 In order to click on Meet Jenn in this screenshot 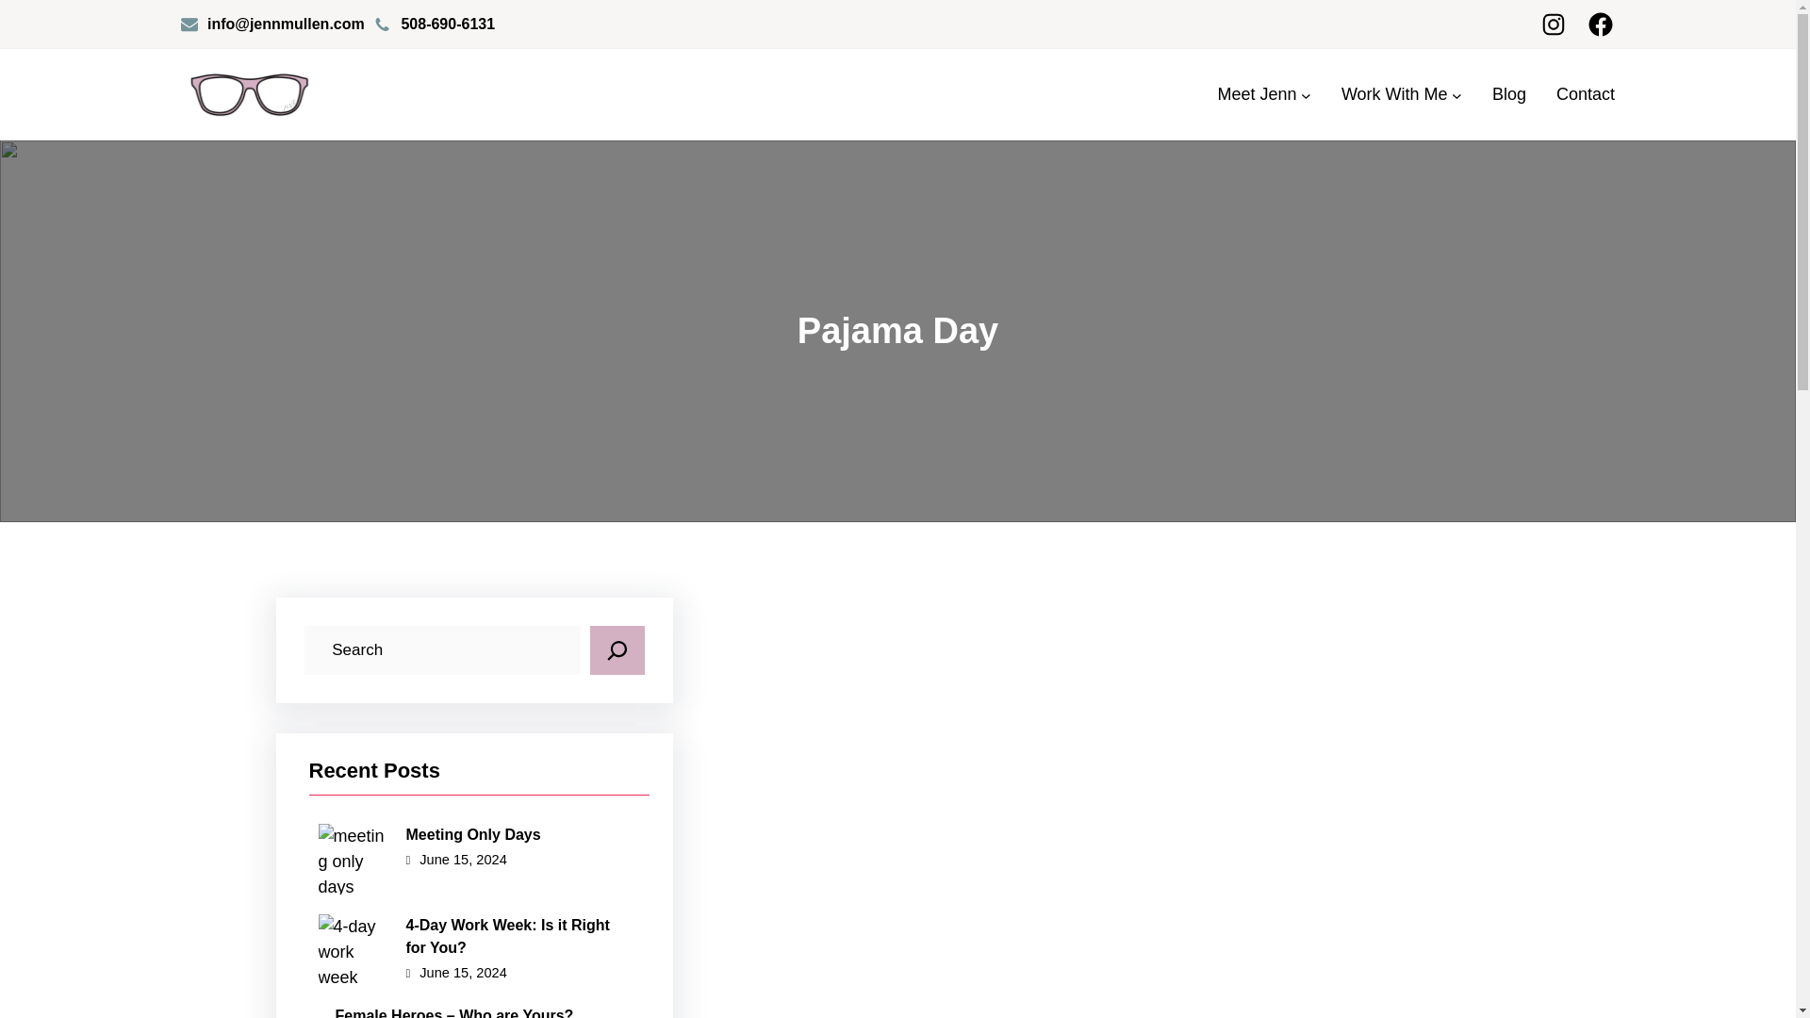, I will do `click(1258, 94)`.